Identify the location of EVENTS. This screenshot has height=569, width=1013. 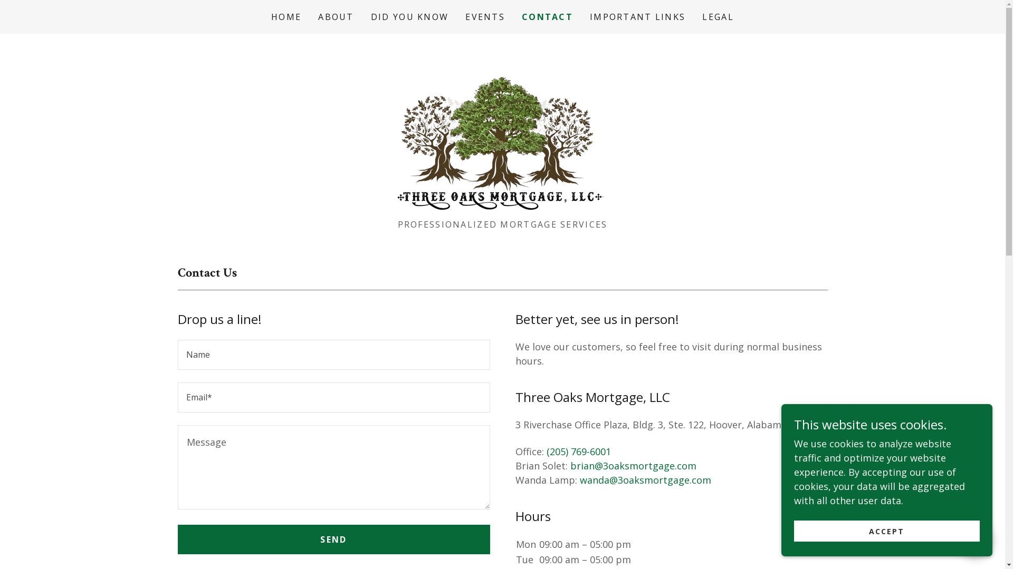
(485, 17).